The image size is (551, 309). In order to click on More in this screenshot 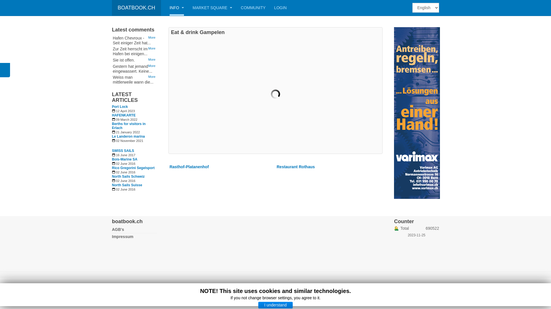, I will do `click(152, 60)`.